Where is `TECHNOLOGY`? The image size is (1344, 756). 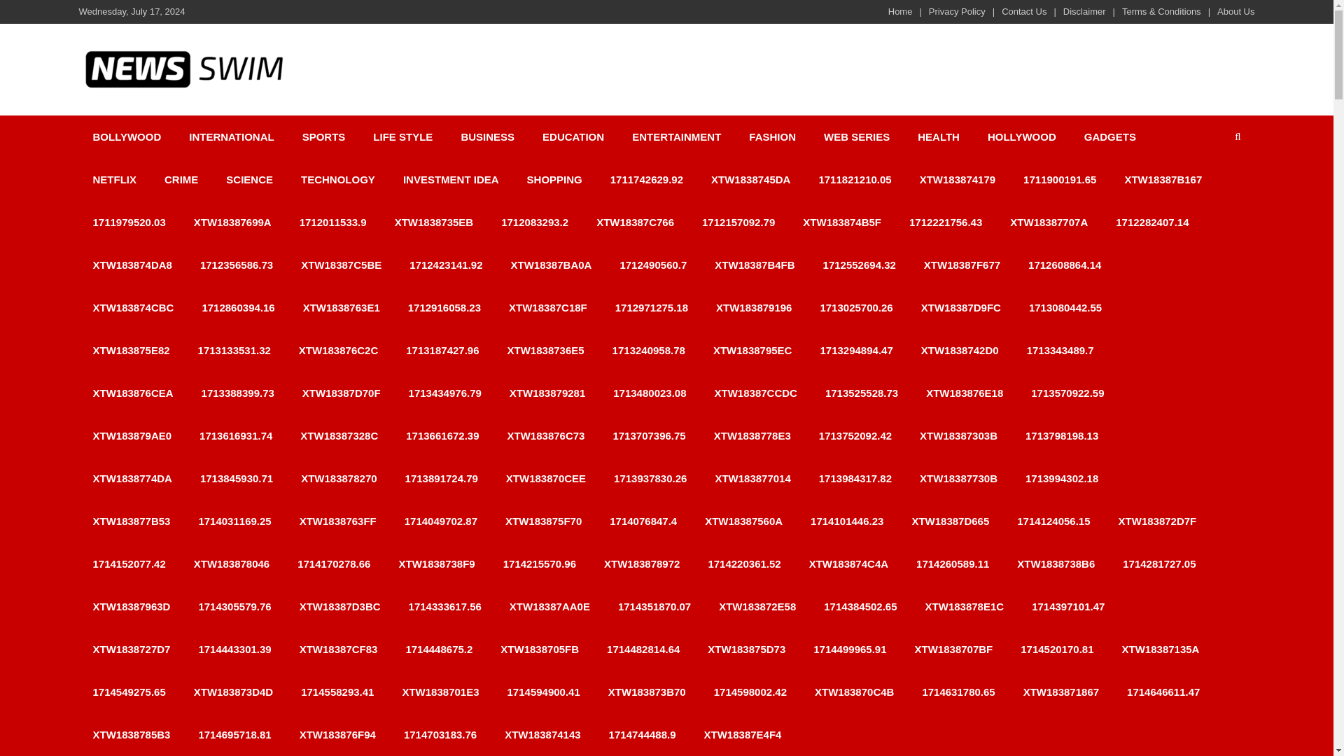 TECHNOLOGY is located at coordinates (338, 179).